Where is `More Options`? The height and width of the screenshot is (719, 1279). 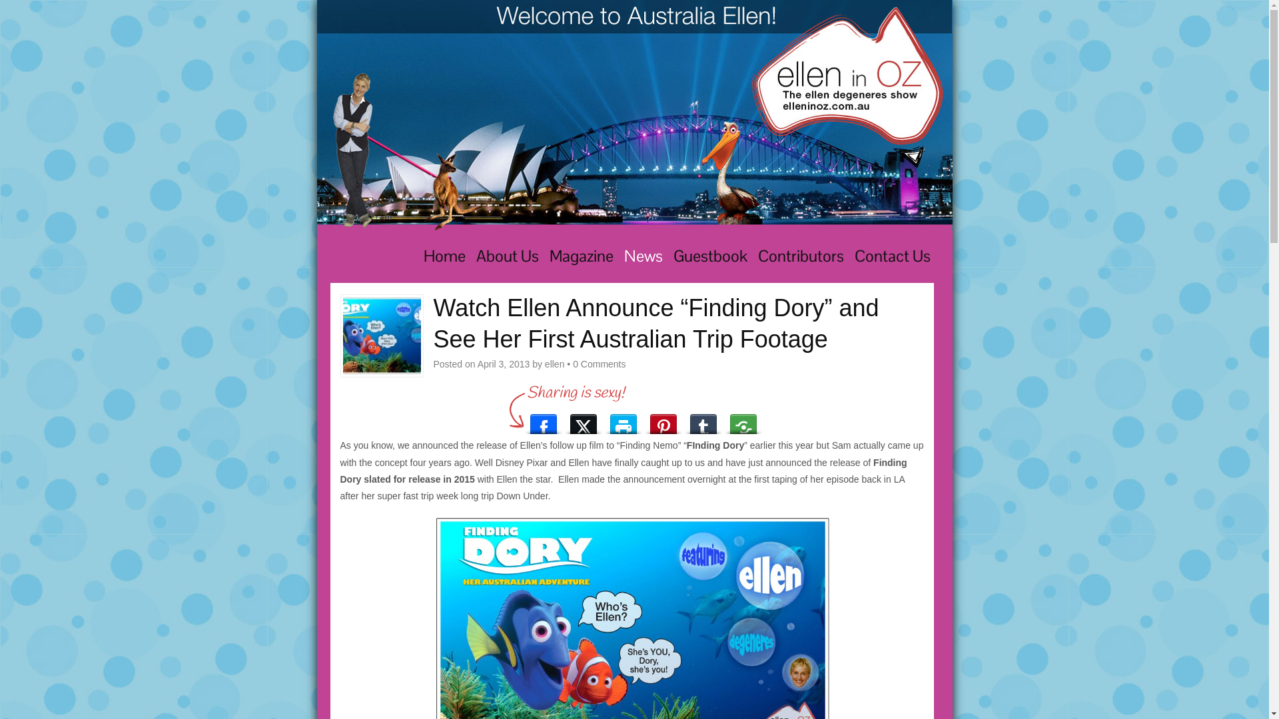 More Options is located at coordinates (743, 421).